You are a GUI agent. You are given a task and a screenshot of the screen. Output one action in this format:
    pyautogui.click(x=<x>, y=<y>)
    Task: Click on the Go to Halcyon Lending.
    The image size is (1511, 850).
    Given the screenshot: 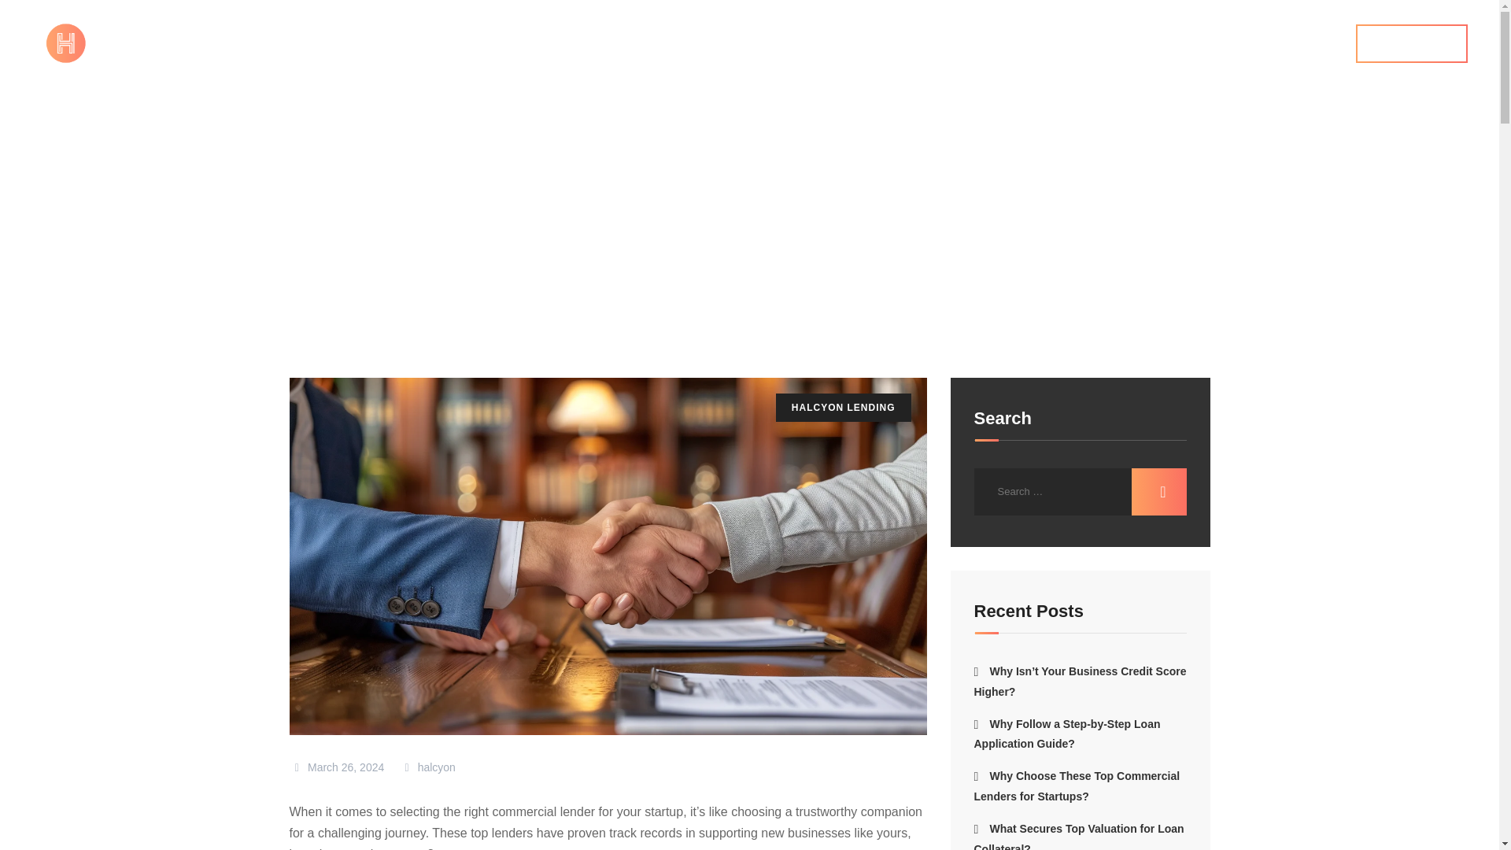 What is the action you would take?
    pyautogui.click(x=337, y=252)
    